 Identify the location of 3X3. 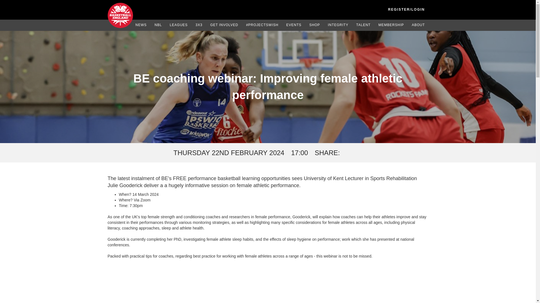
(199, 25).